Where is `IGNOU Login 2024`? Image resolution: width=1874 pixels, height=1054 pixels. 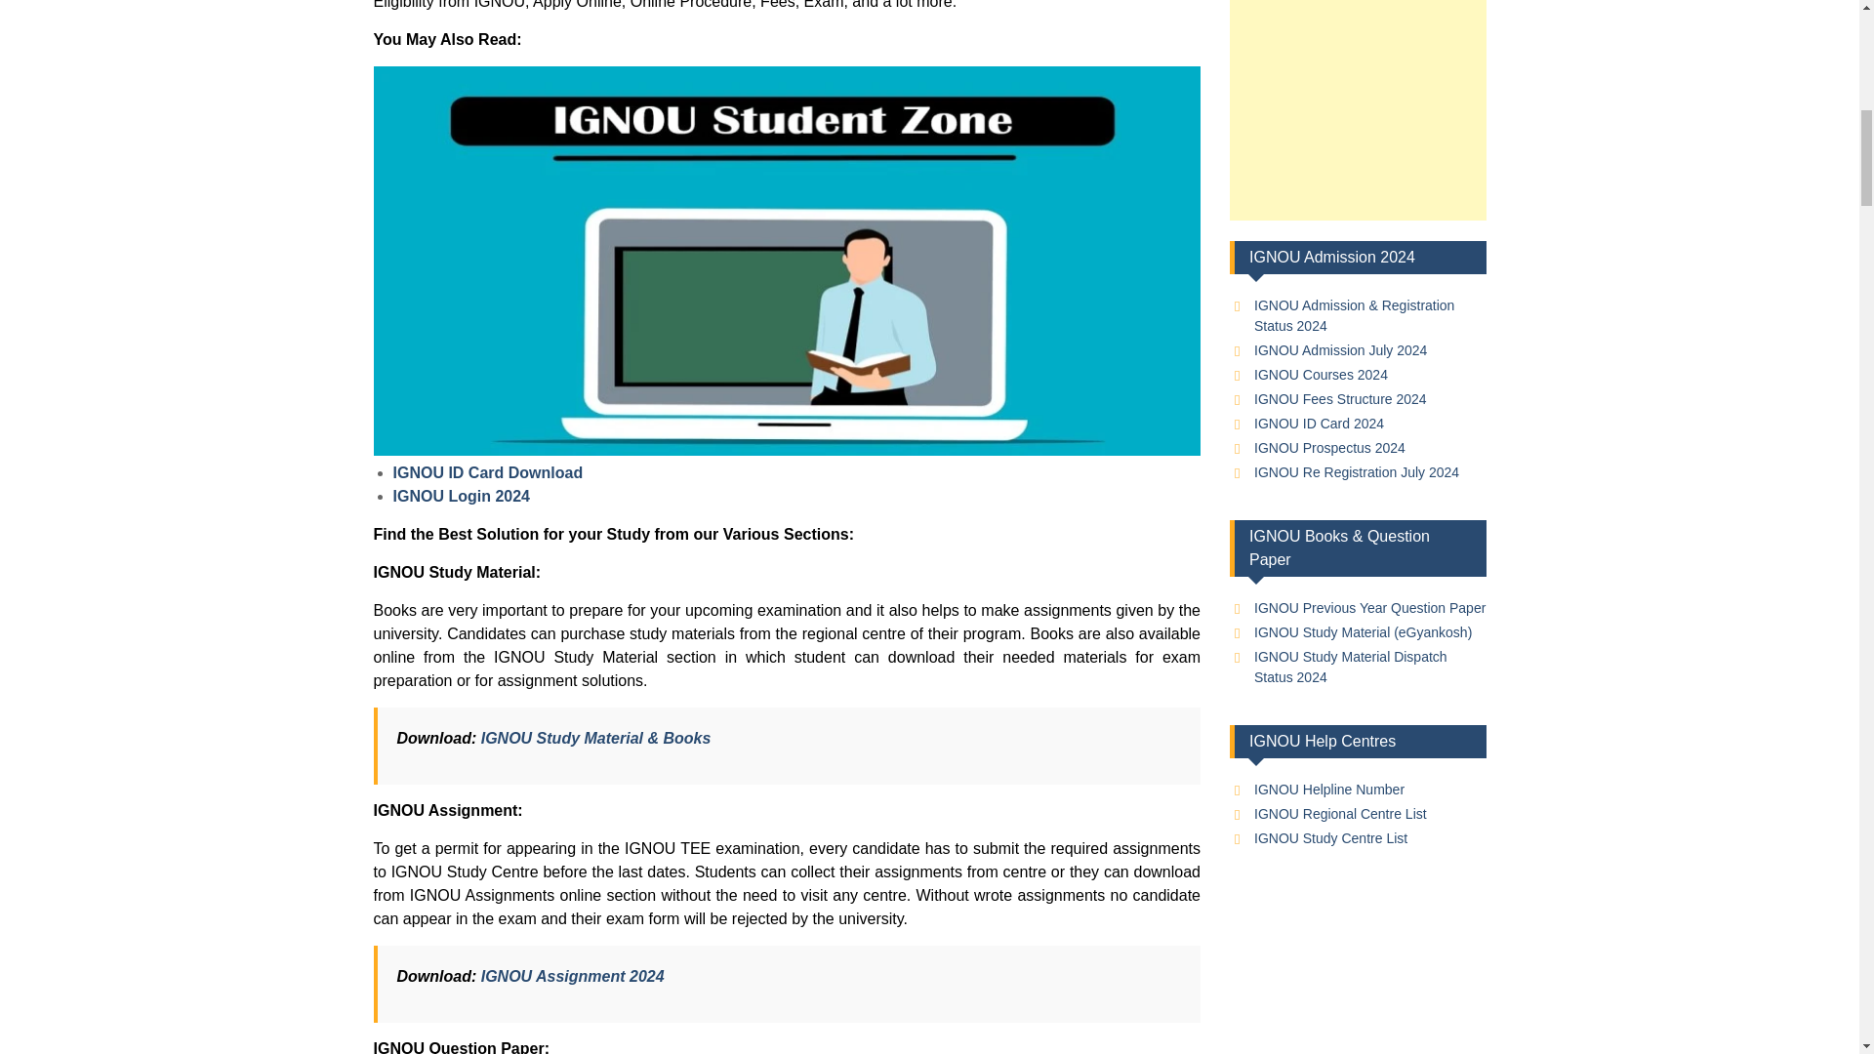
IGNOU Login 2024 is located at coordinates (460, 496).